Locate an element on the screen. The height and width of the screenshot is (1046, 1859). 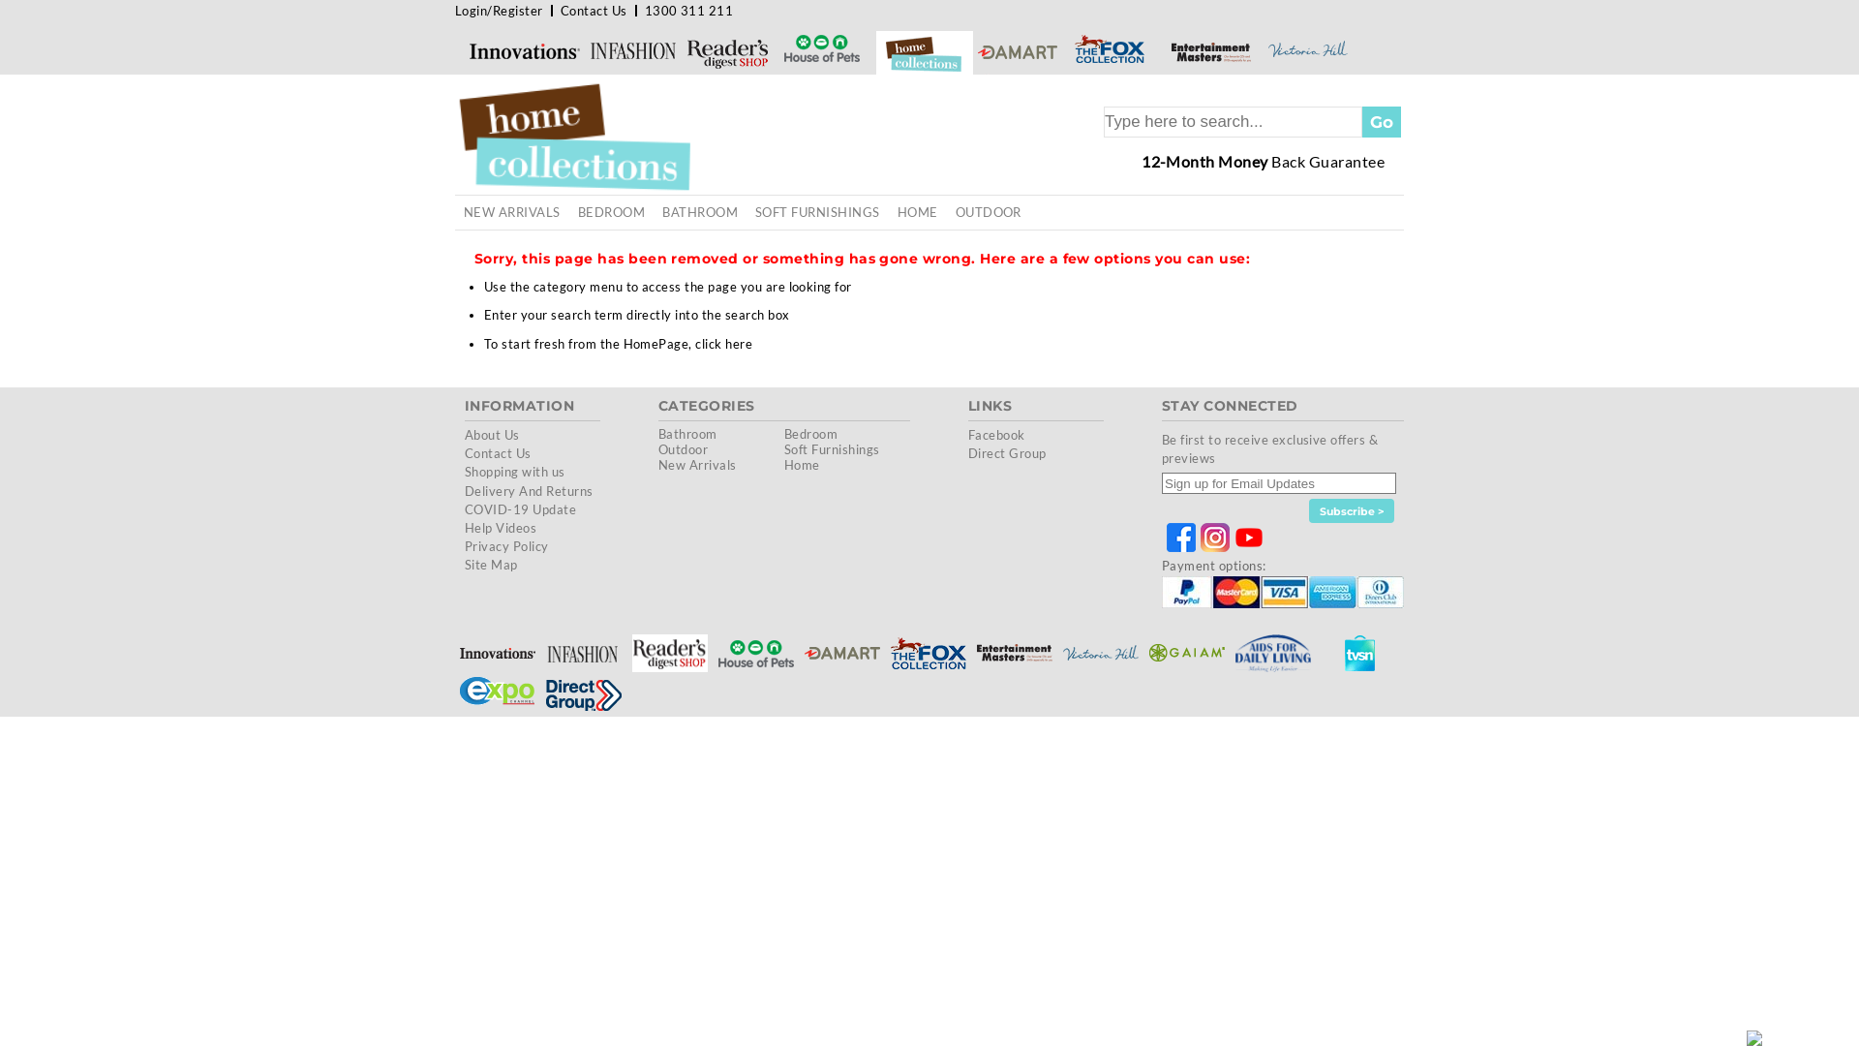
Direct Group is located at coordinates (1007, 453).